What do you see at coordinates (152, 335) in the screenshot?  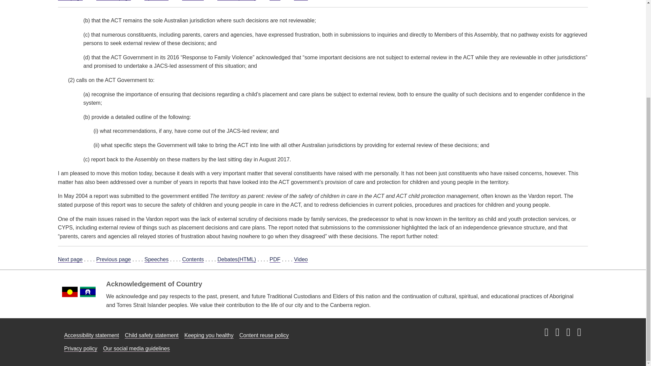 I see `Read our child safety committment` at bounding box center [152, 335].